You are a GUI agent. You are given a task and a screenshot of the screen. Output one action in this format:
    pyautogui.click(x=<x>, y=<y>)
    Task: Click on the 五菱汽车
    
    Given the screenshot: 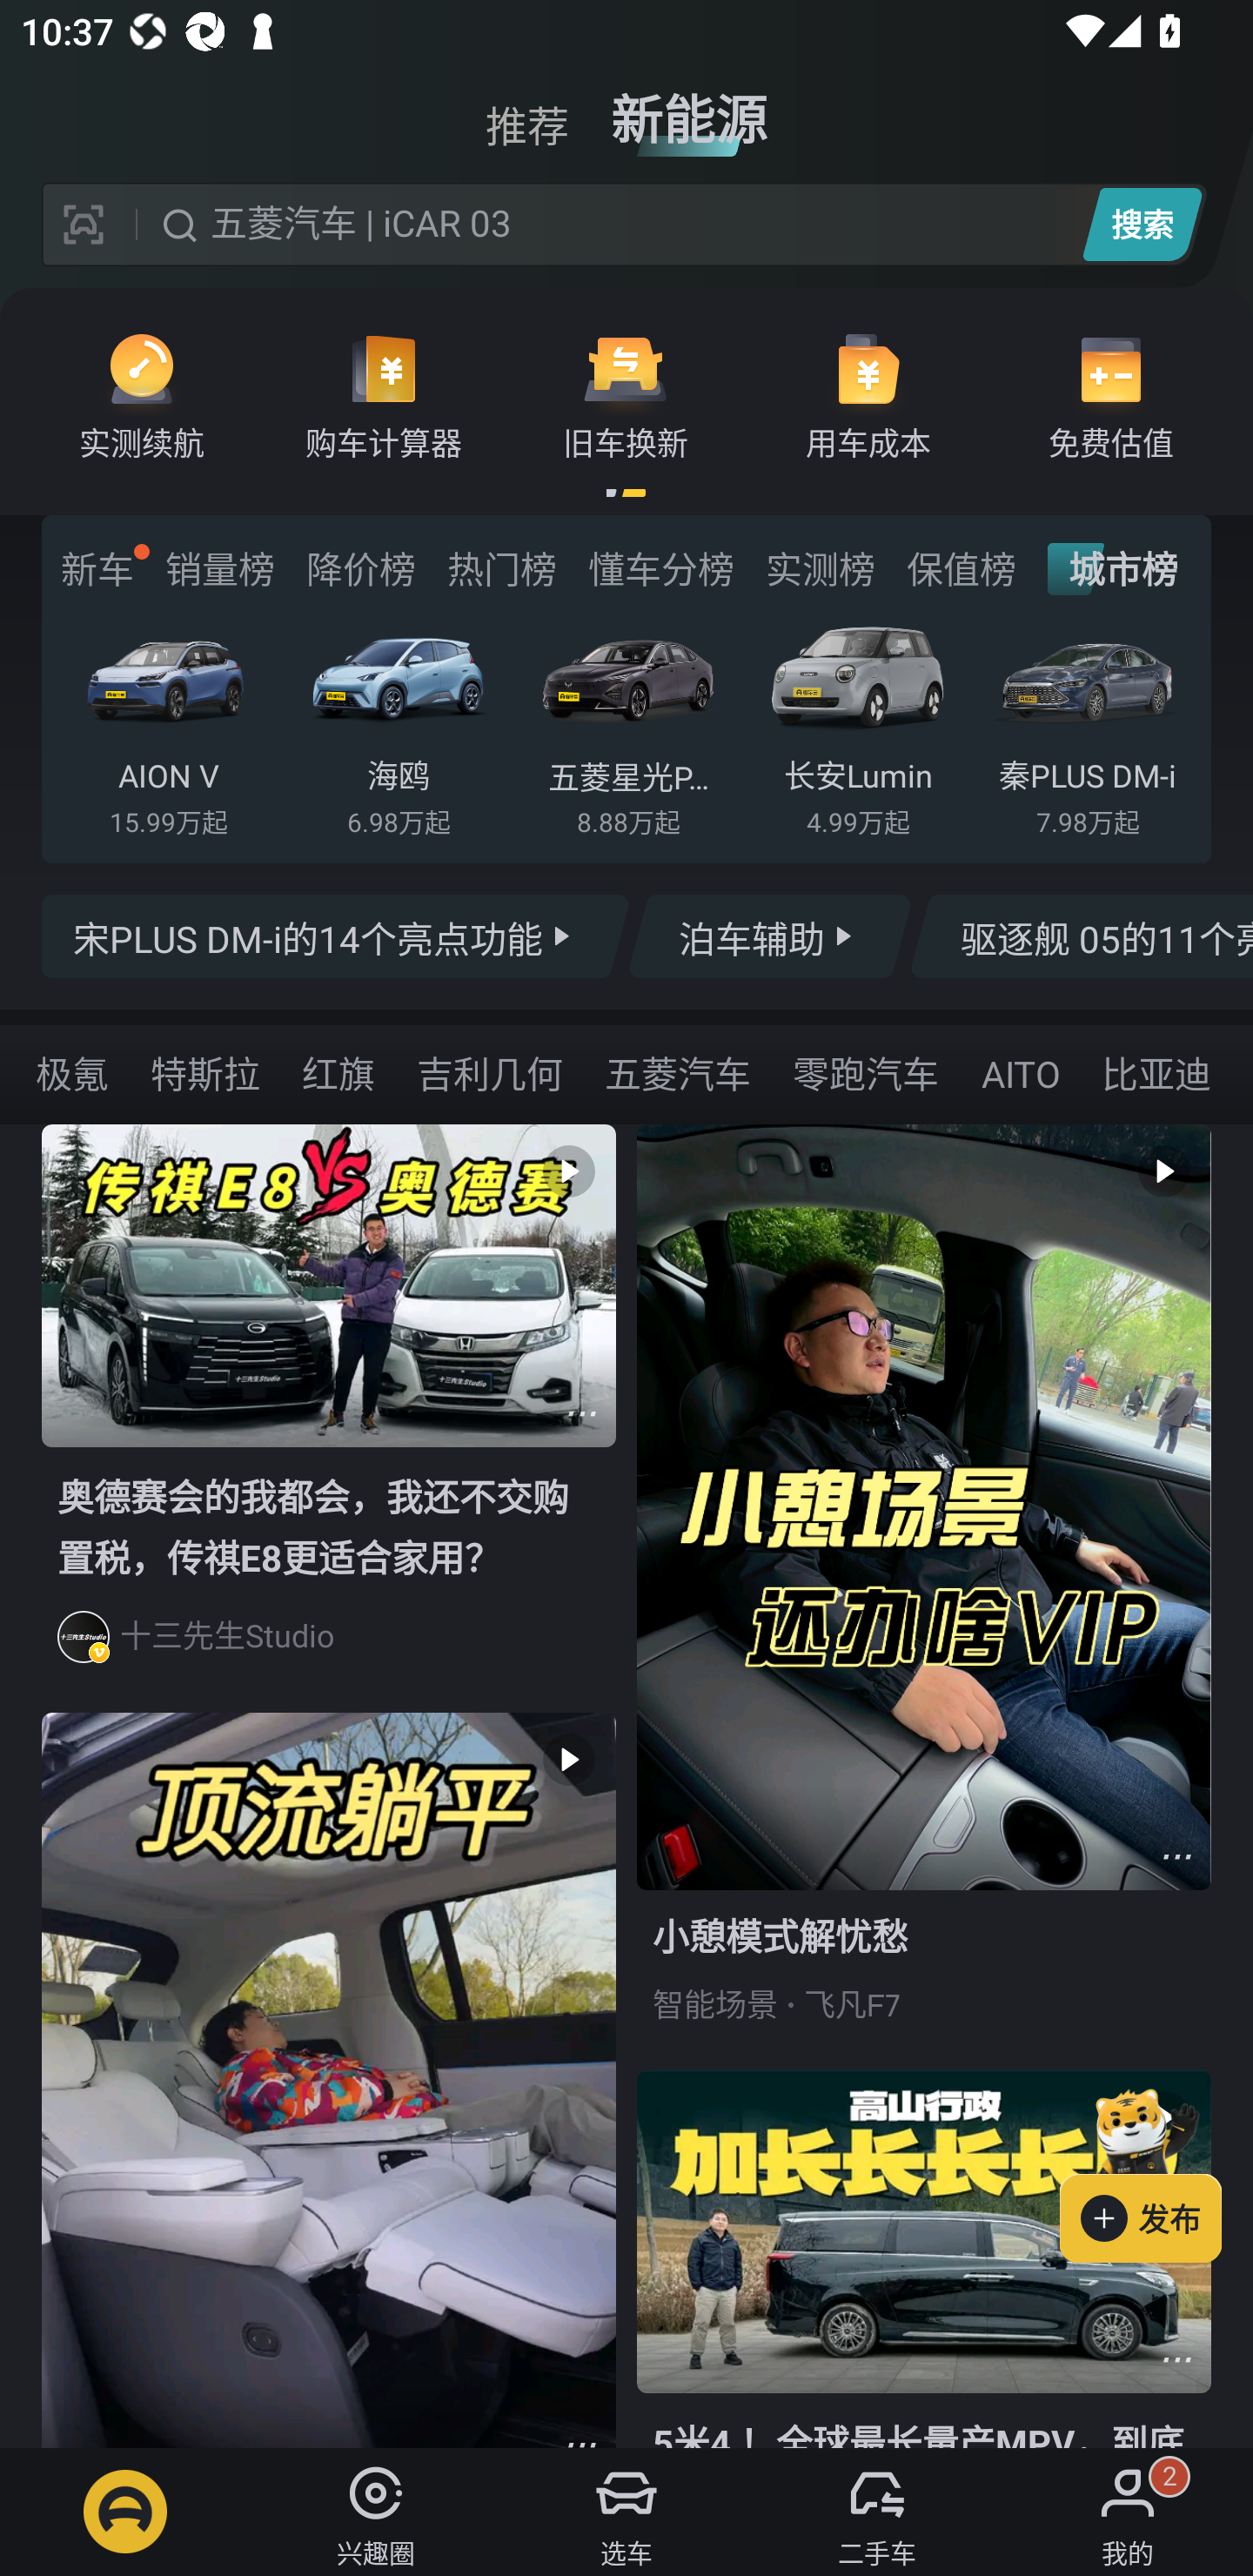 What is the action you would take?
    pyautogui.click(x=678, y=1072)
    